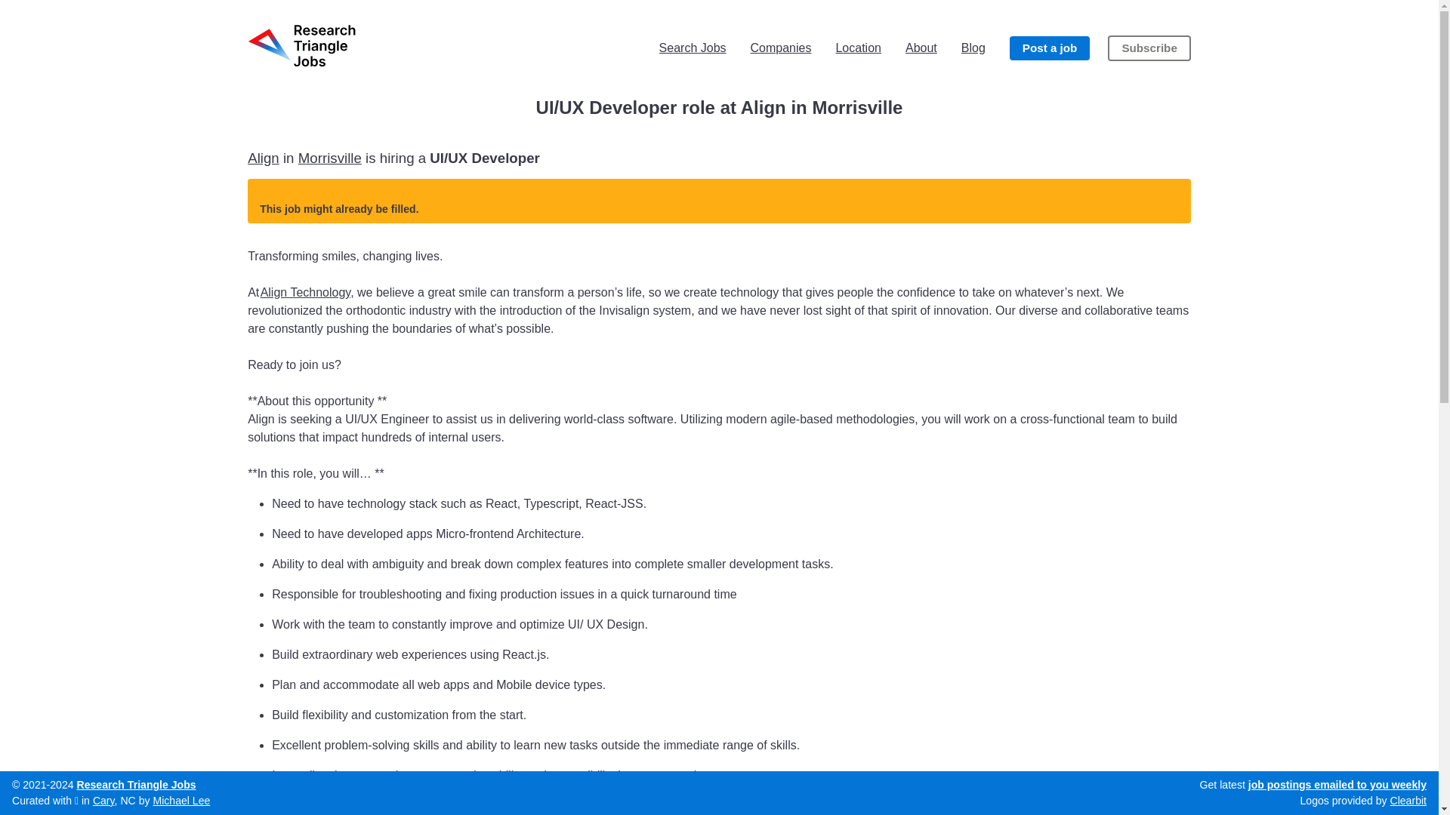  Describe the element at coordinates (181, 801) in the screenshot. I see `Michael Lee` at that location.